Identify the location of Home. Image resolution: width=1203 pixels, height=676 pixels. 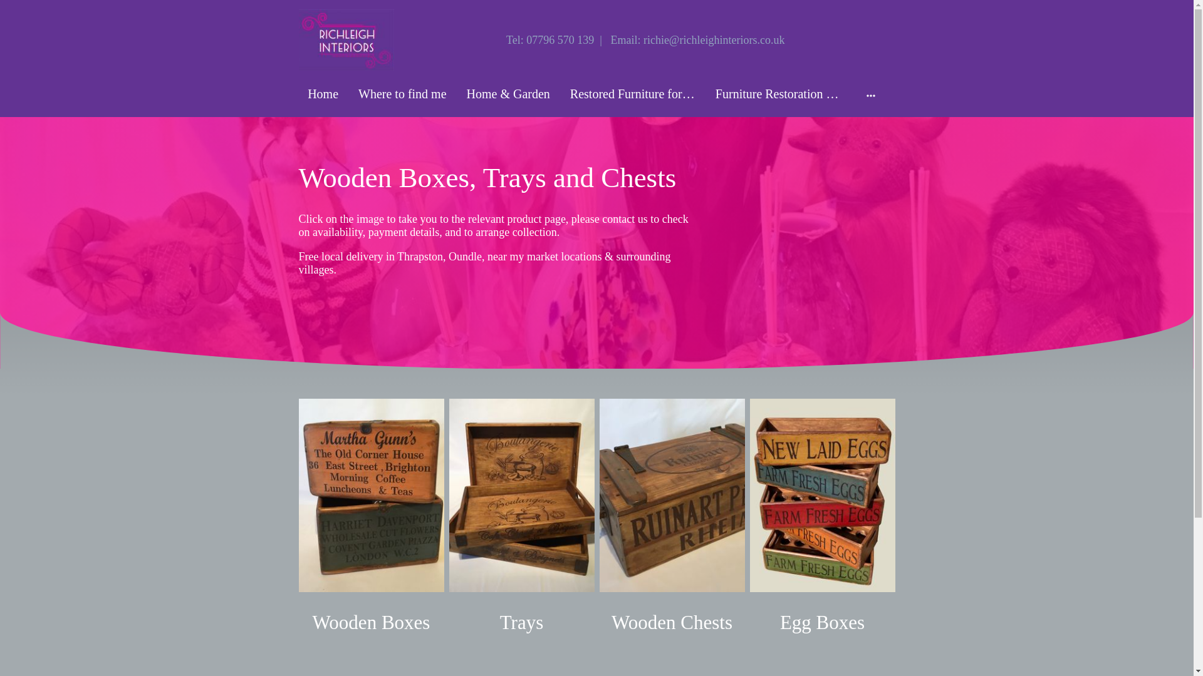
(323, 94).